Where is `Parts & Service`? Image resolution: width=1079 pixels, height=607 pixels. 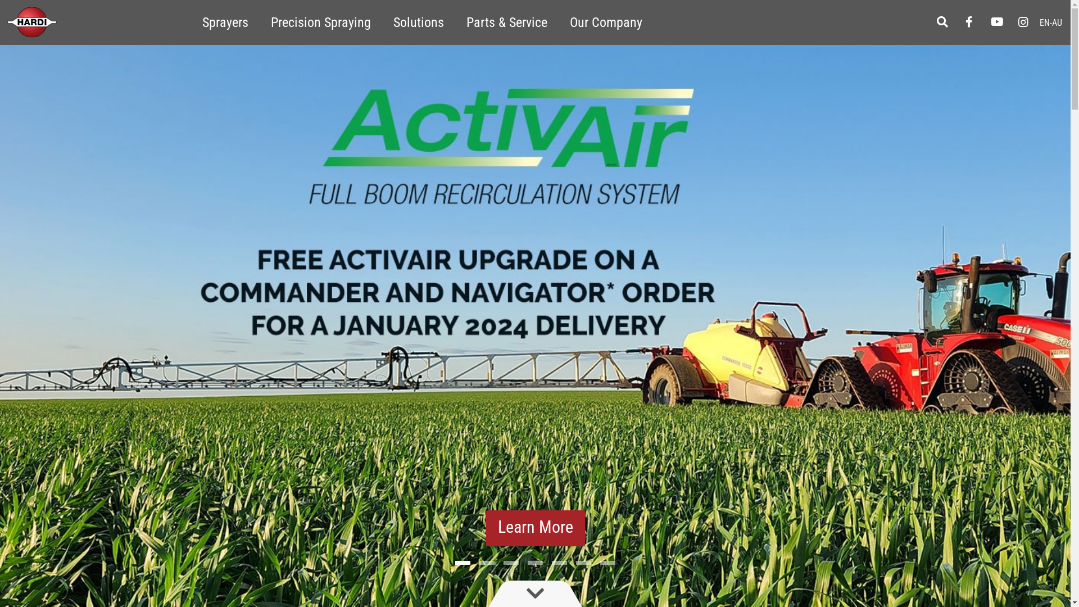 Parts & Service is located at coordinates (507, 22).